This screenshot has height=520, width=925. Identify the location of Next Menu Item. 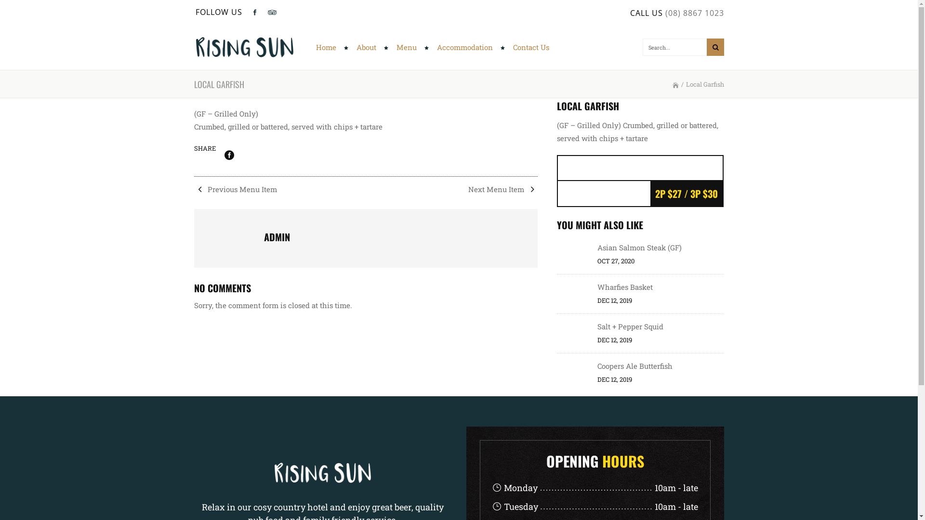
(503, 189).